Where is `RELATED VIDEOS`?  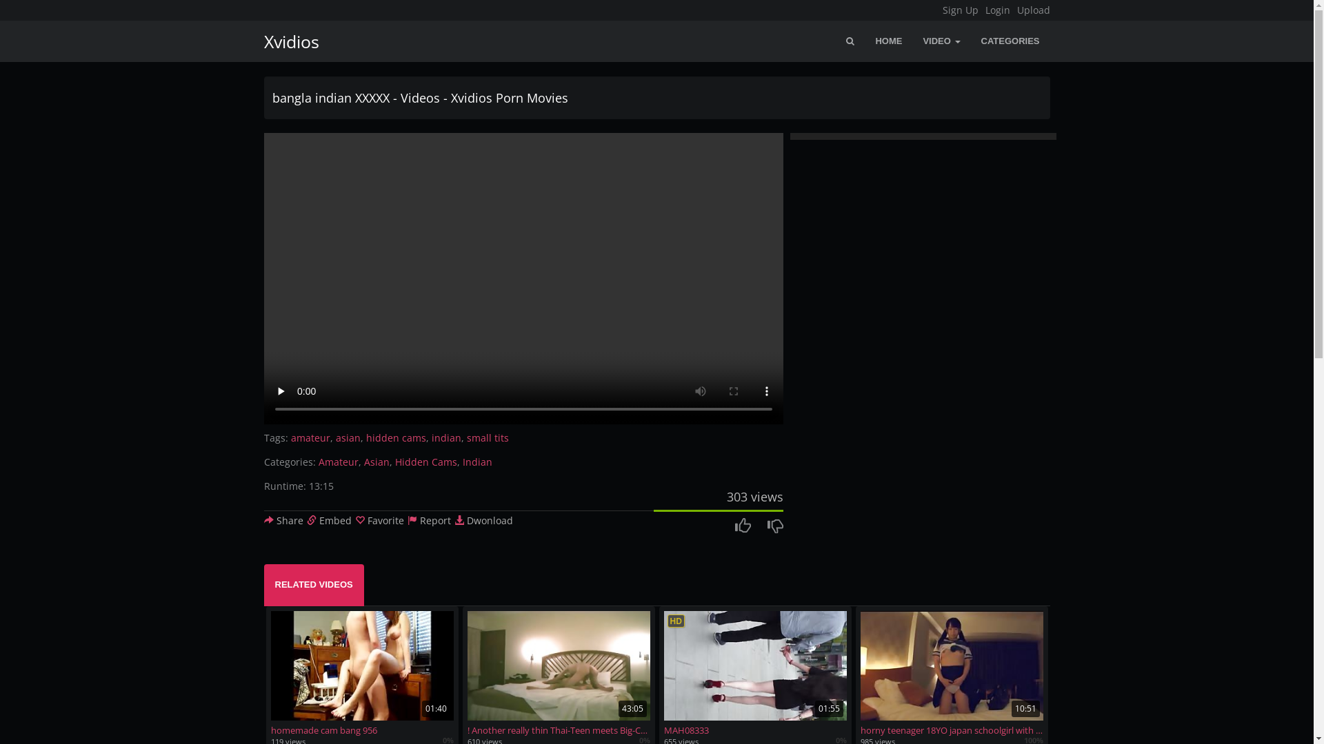
RELATED VIDEOS is located at coordinates (313, 586).